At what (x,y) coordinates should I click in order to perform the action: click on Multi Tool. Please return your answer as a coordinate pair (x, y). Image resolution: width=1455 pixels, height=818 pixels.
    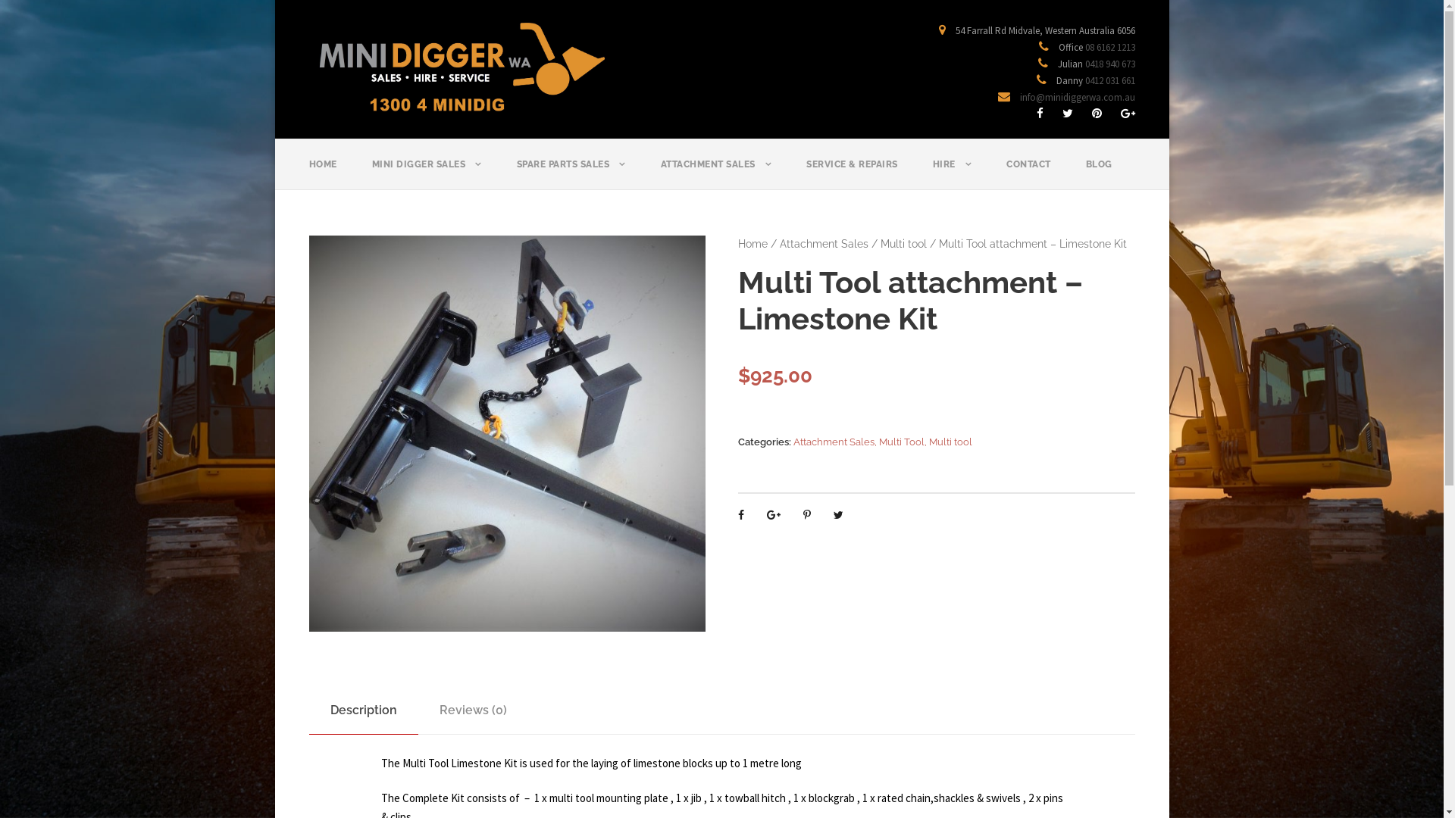
    Looking at the image, I should click on (902, 442).